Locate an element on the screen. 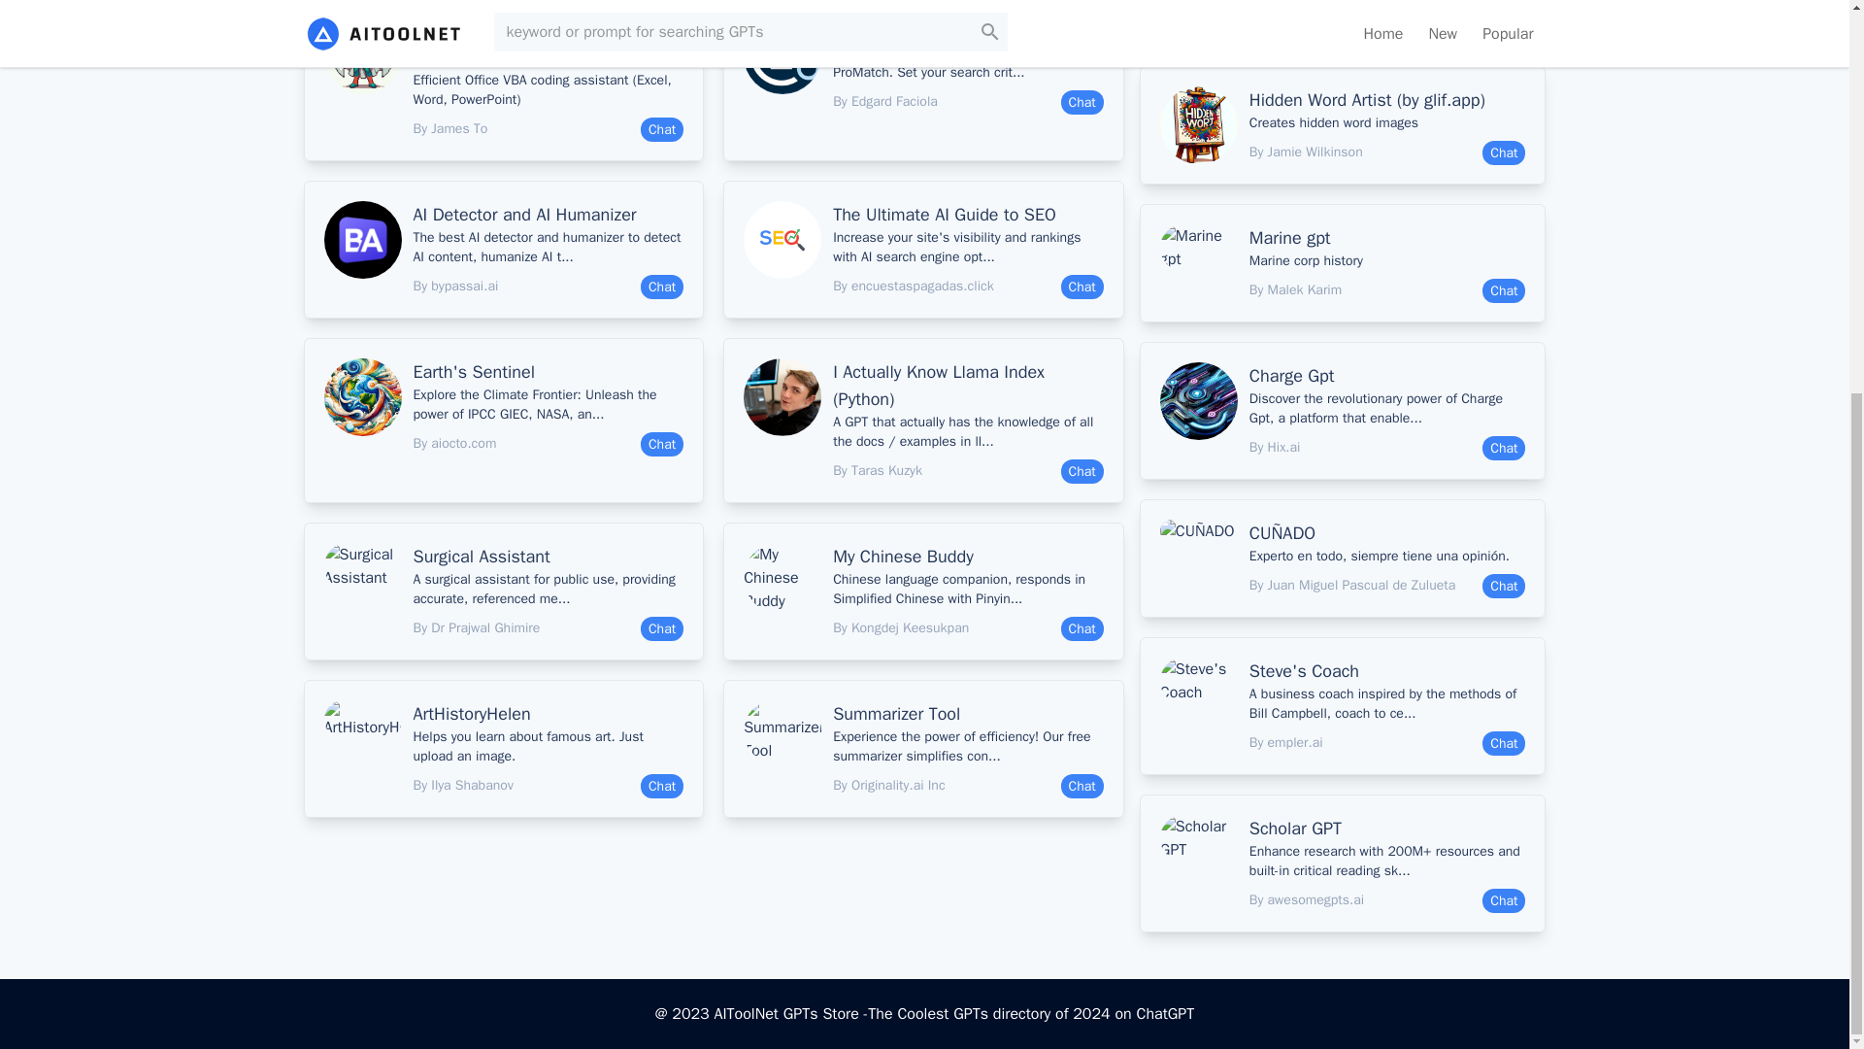  Chat is located at coordinates (1082, 101).